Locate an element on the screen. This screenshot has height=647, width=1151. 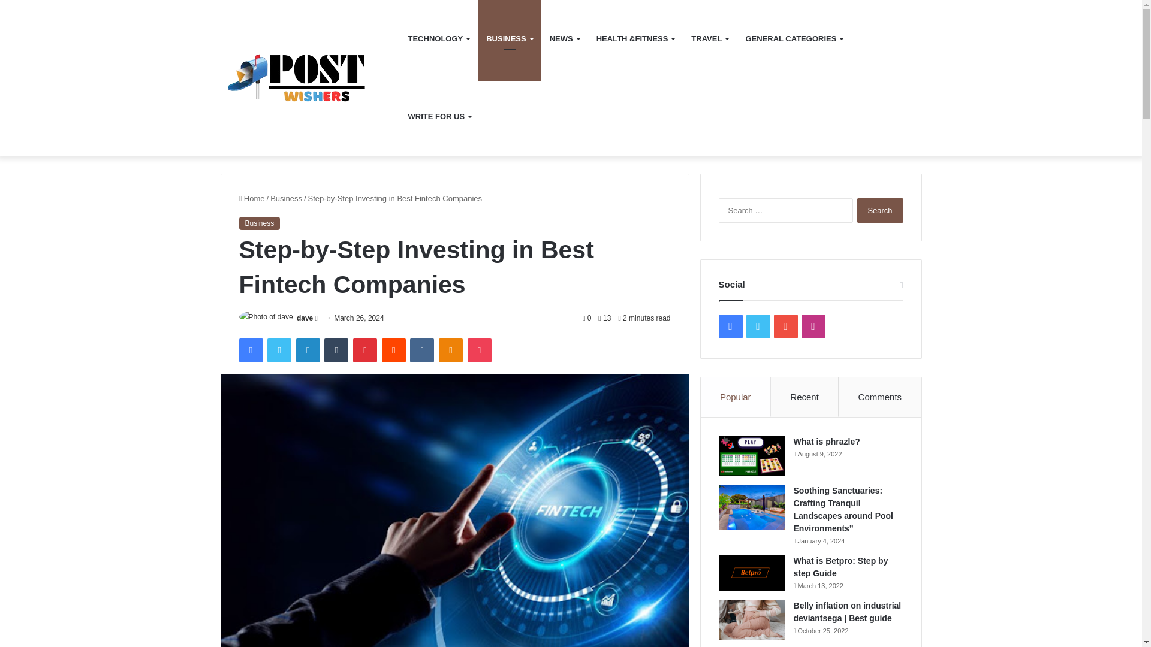
Reddit is located at coordinates (394, 350).